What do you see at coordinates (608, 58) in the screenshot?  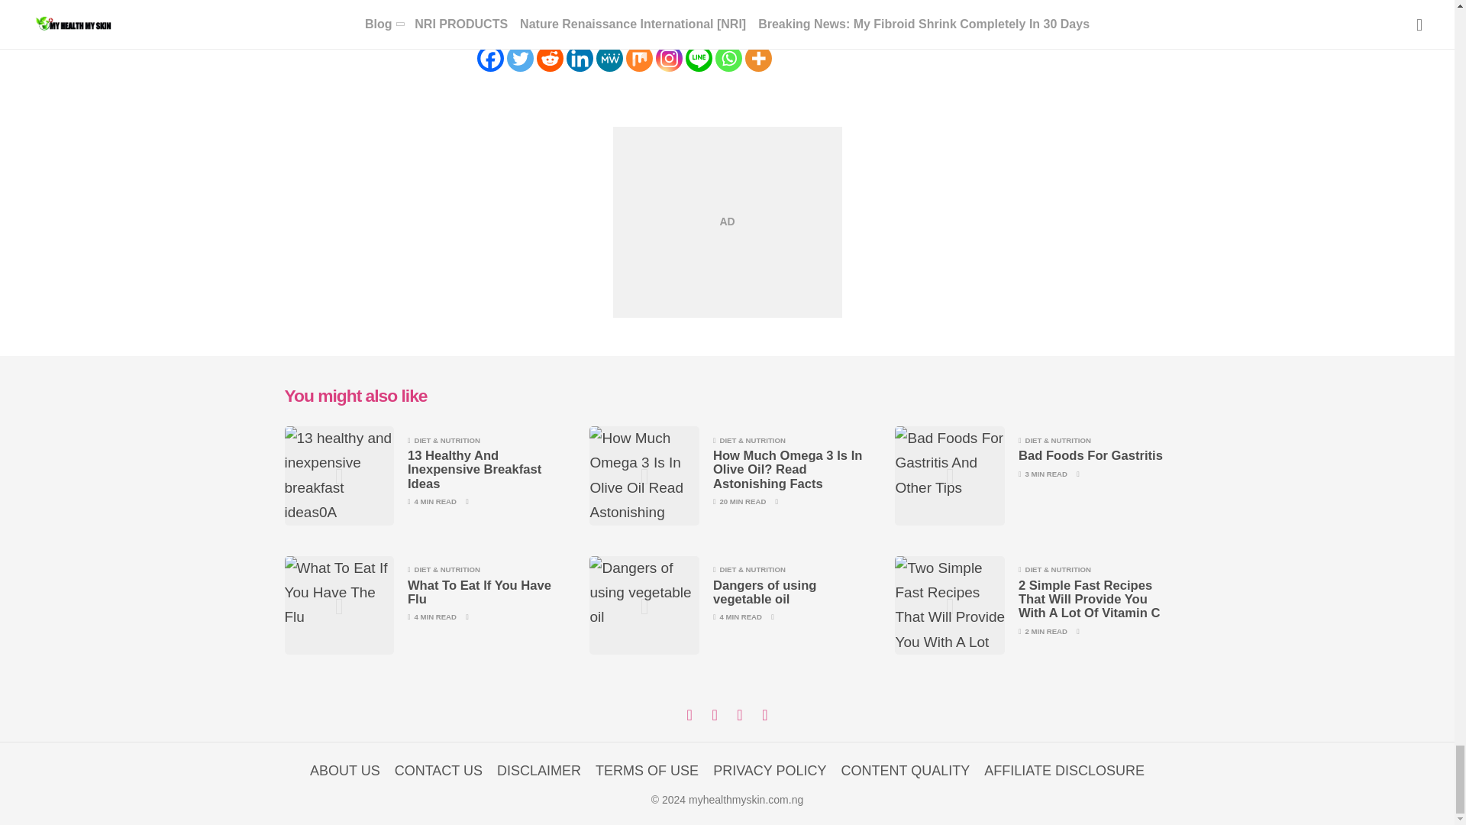 I see `MeWe` at bounding box center [608, 58].